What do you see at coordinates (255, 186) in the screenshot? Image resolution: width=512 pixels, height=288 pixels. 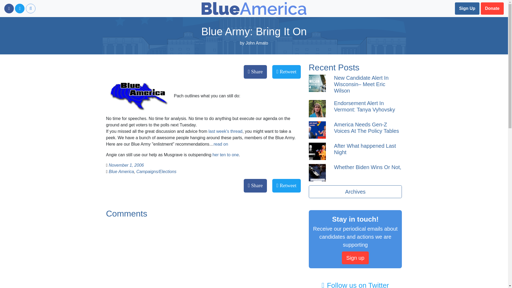 I see `Share on Facebook` at bounding box center [255, 186].